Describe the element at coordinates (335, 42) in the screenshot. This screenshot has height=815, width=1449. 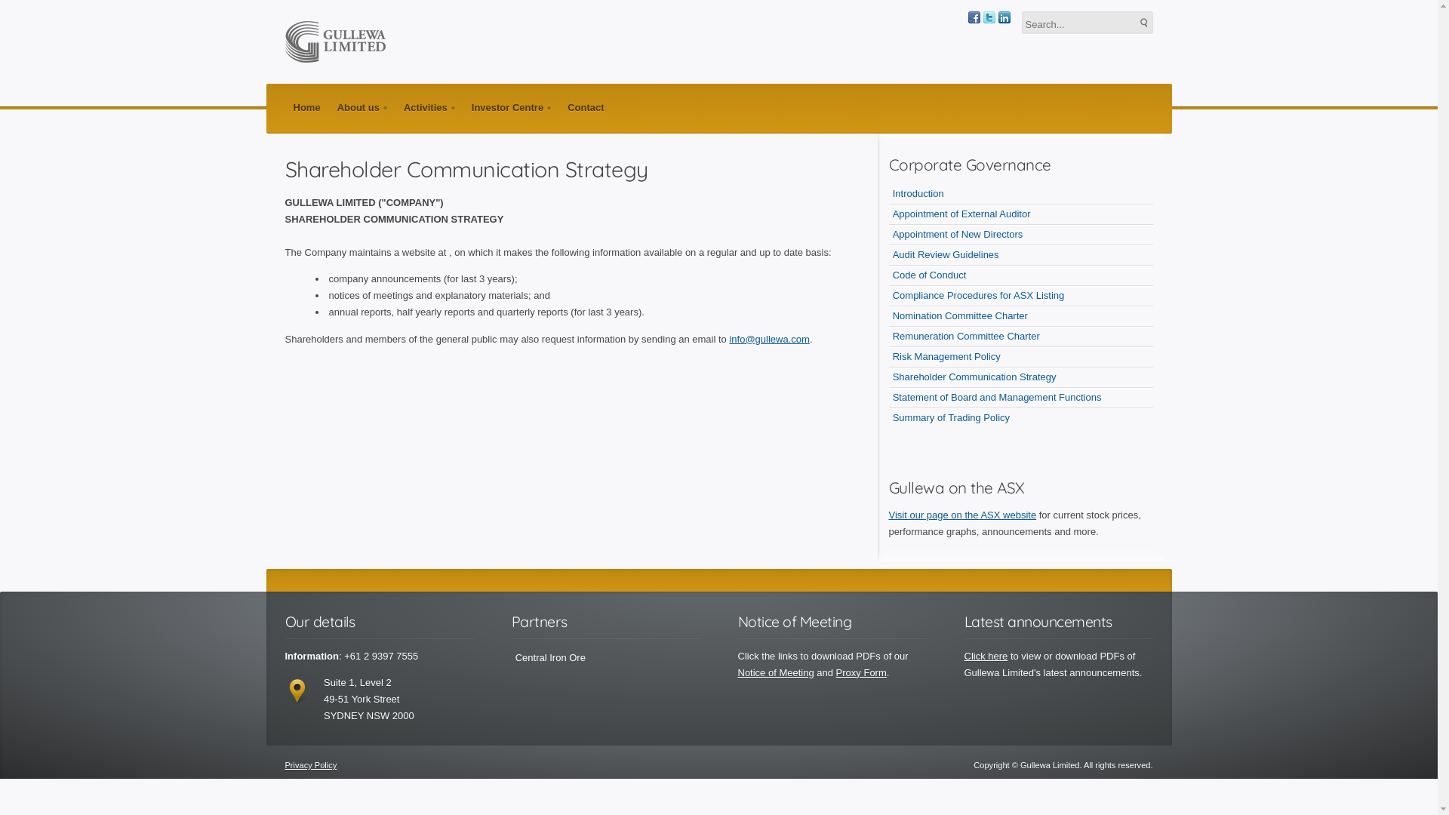
I see `Home` at that location.